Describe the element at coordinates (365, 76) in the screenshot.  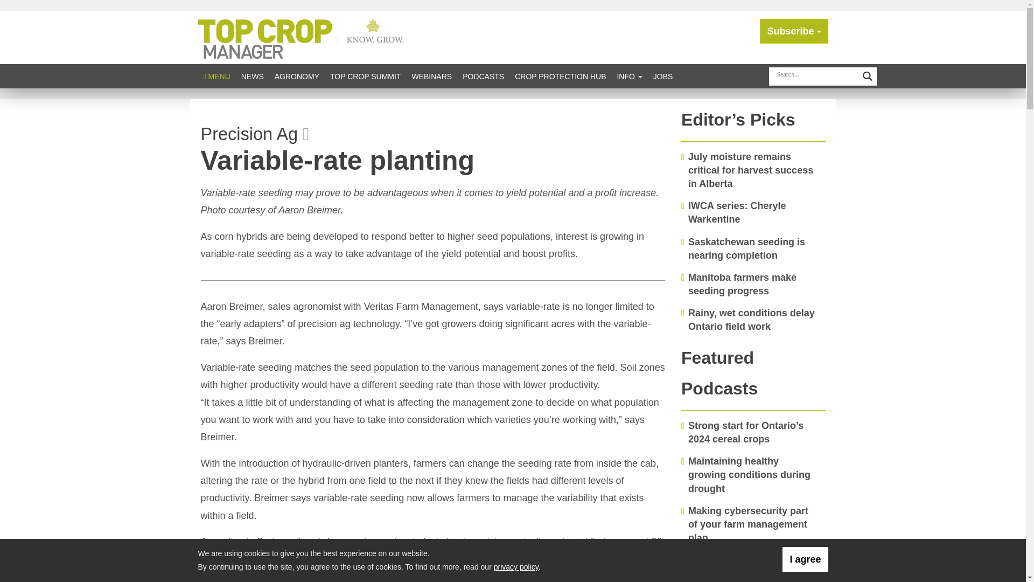
I see `TOP CROP SUMMIT` at that location.